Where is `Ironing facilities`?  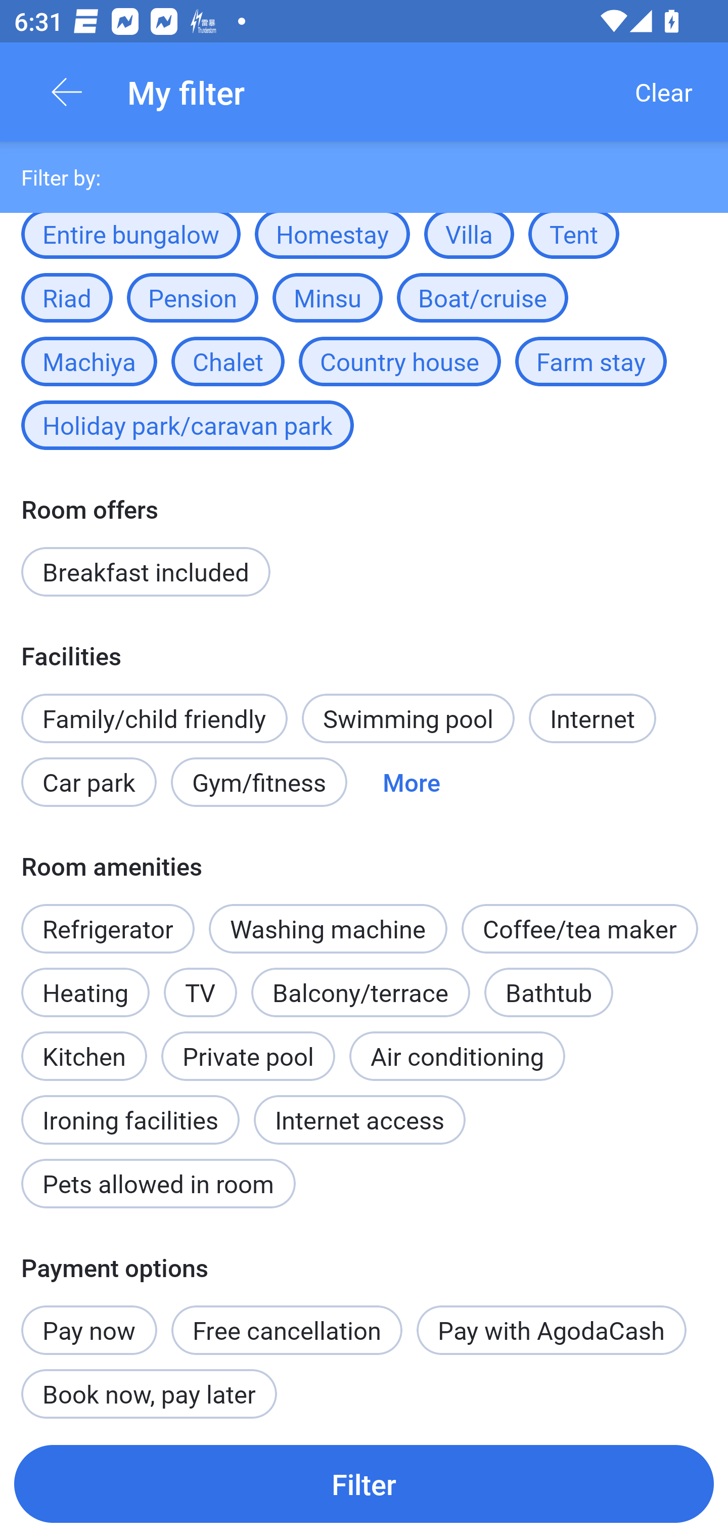 Ironing facilities is located at coordinates (130, 1109).